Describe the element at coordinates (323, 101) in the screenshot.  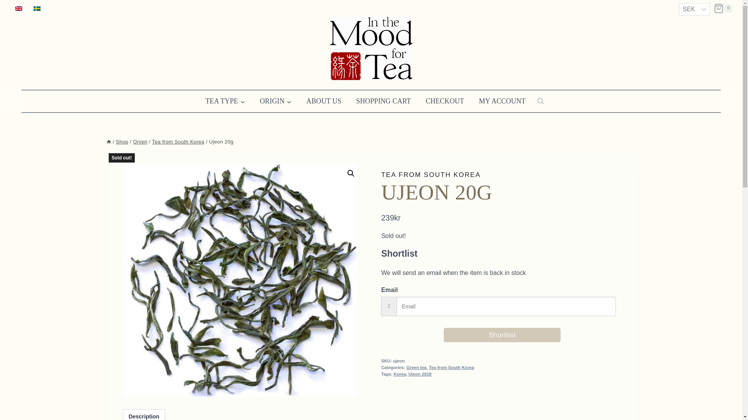
I see `ABOUT US` at that location.